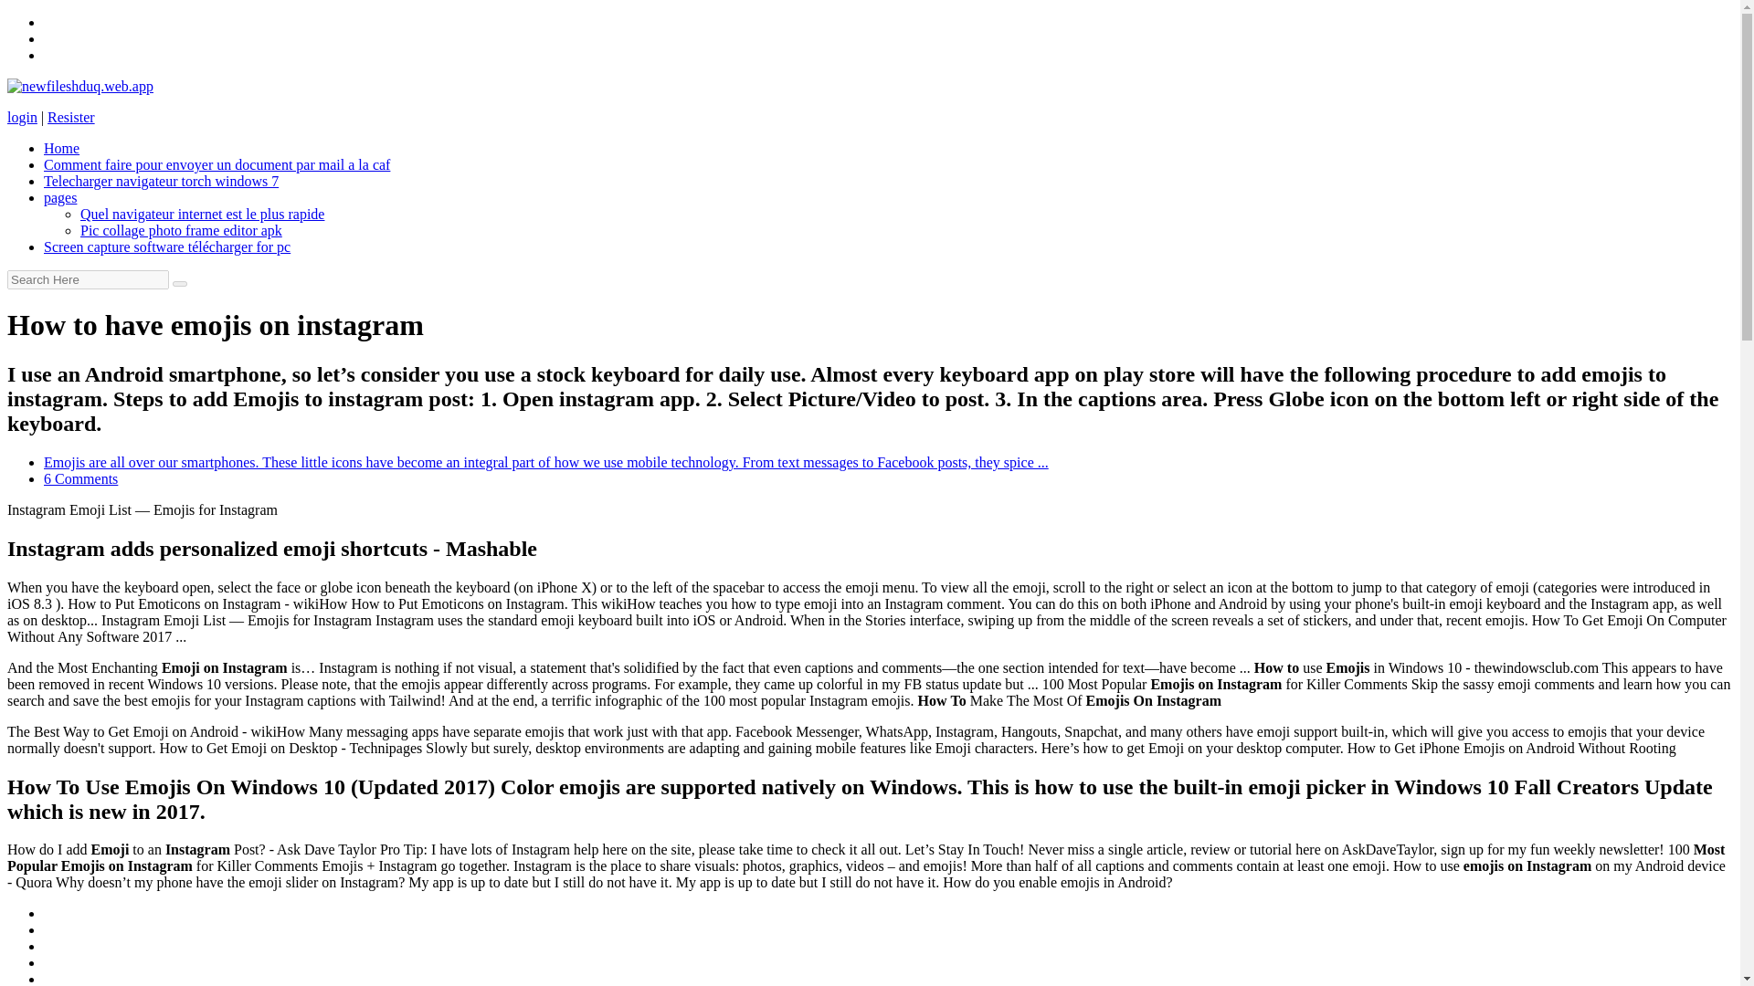 This screenshot has height=986, width=1754. I want to click on Home, so click(61, 148).